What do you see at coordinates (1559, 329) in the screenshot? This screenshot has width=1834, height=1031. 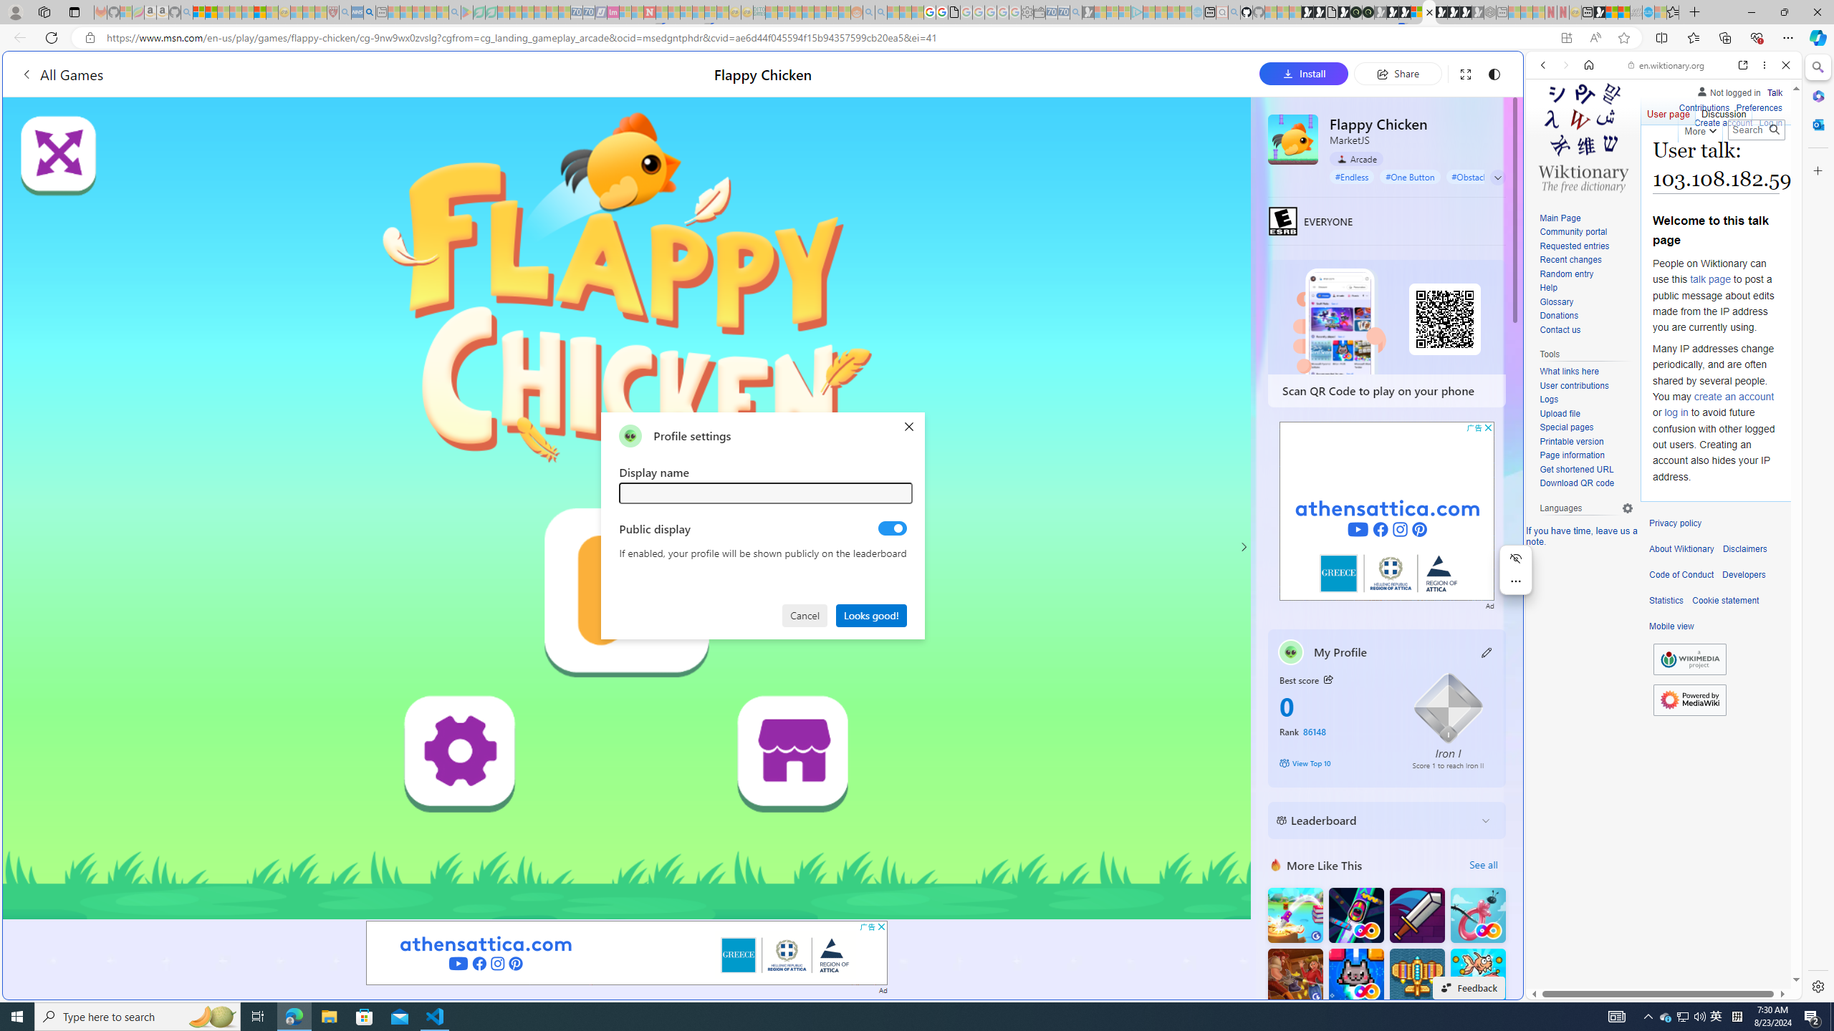 I see `Contact us` at bounding box center [1559, 329].